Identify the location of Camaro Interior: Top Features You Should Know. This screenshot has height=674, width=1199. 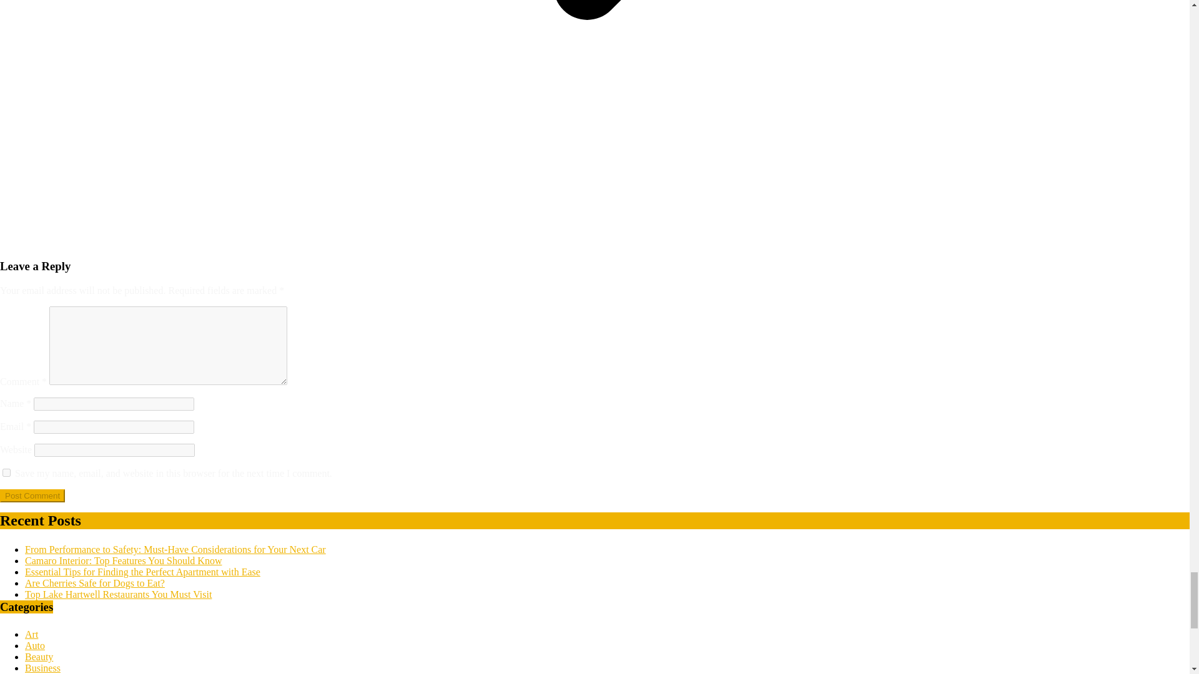
(124, 560).